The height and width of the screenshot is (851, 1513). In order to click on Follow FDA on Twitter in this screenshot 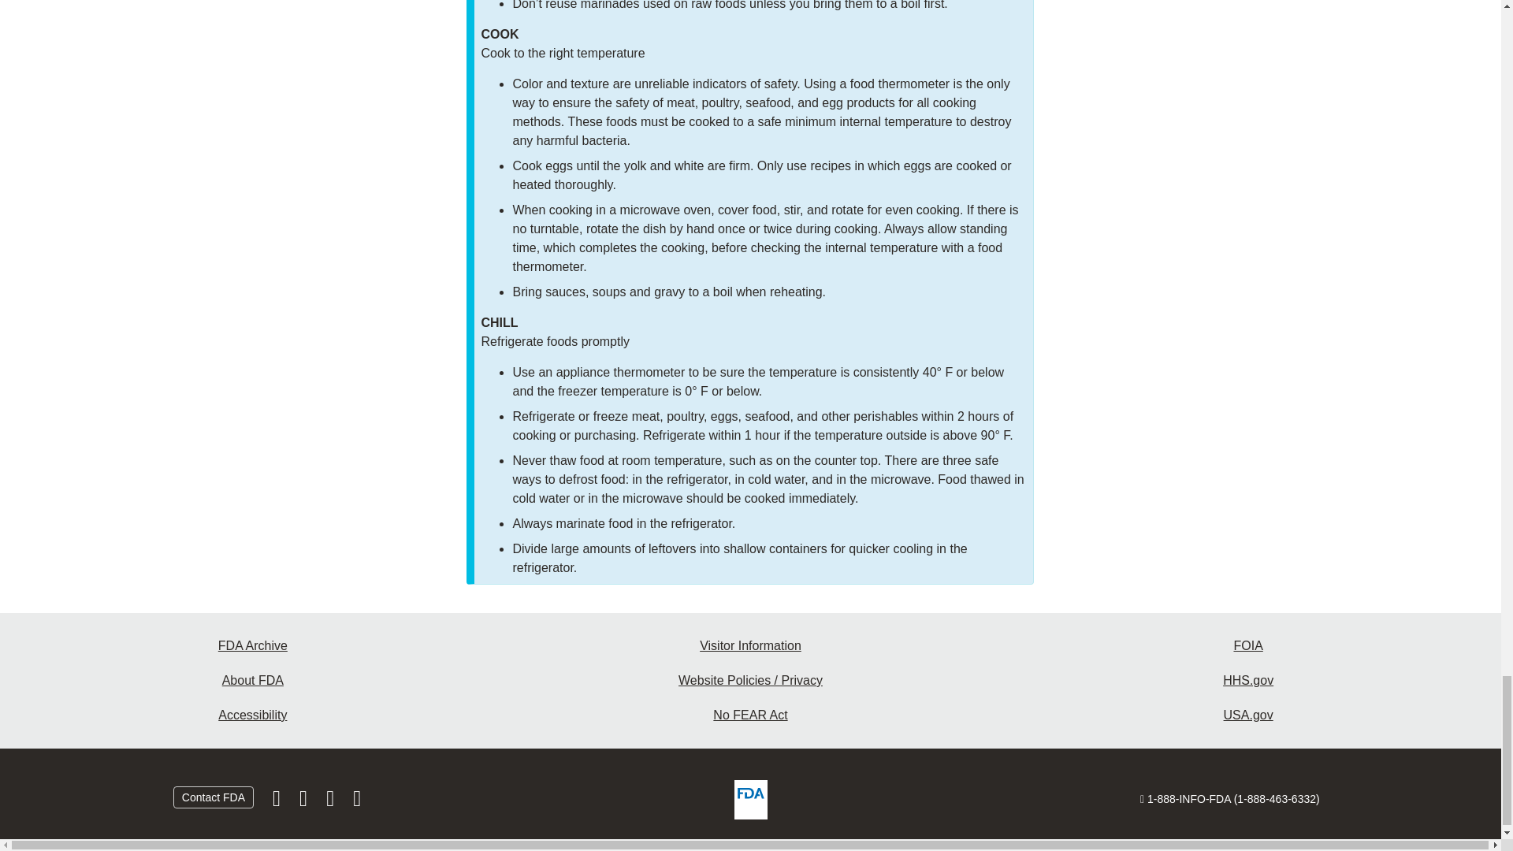, I will do `click(304, 802)`.